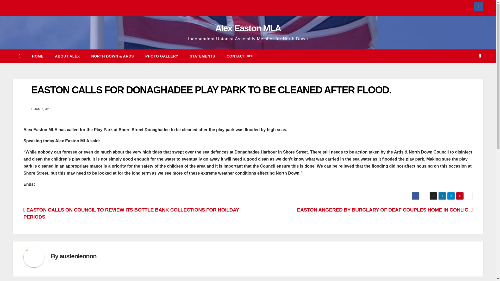  Describe the element at coordinates (385, 210) in the screenshot. I see `EASTON ANGERED BY BURGLARY OF DEAF COUPLES HOME IN CONLIG.` at that location.